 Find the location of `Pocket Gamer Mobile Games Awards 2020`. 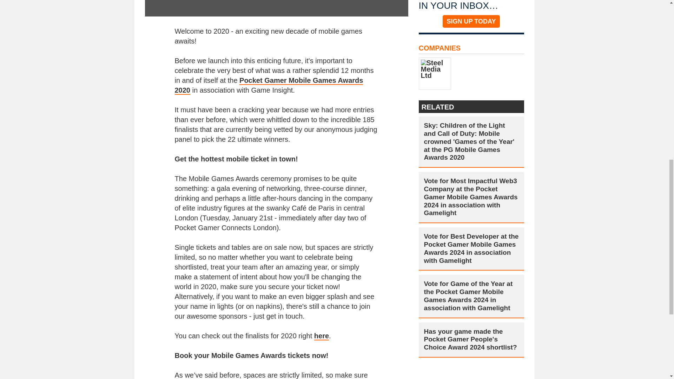

Pocket Gamer Mobile Games Awards 2020 is located at coordinates (269, 86).